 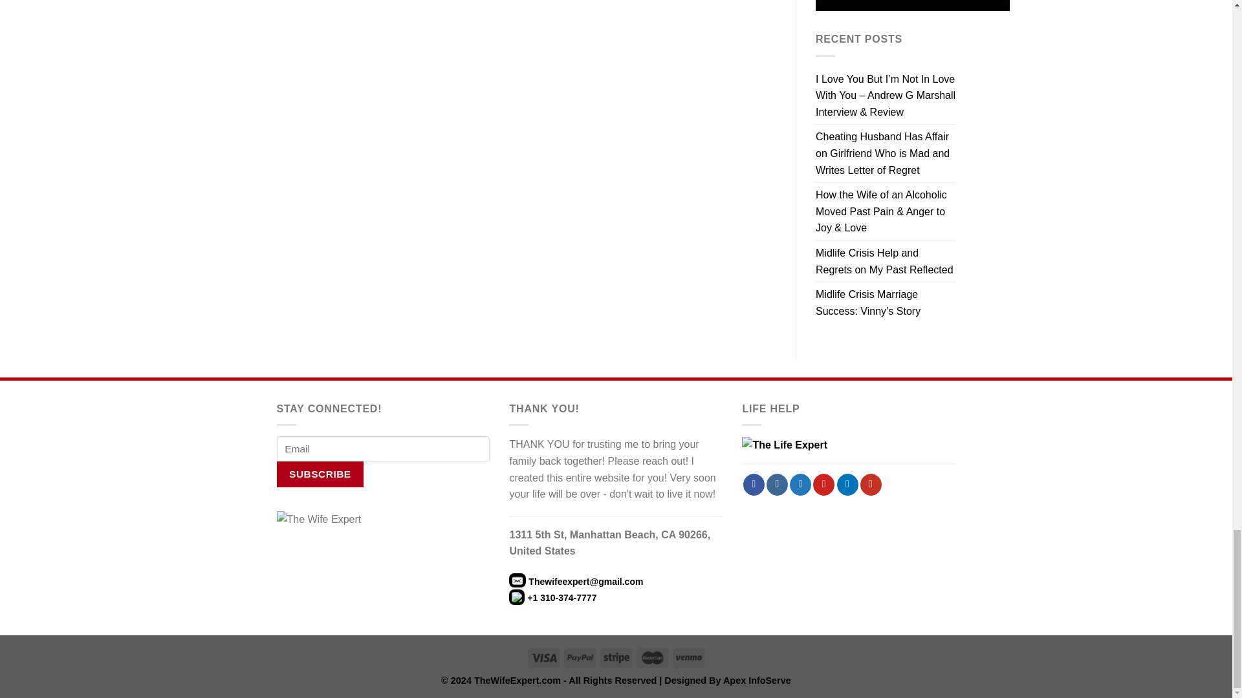 I want to click on Follow on Facebook, so click(x=754, y=485).